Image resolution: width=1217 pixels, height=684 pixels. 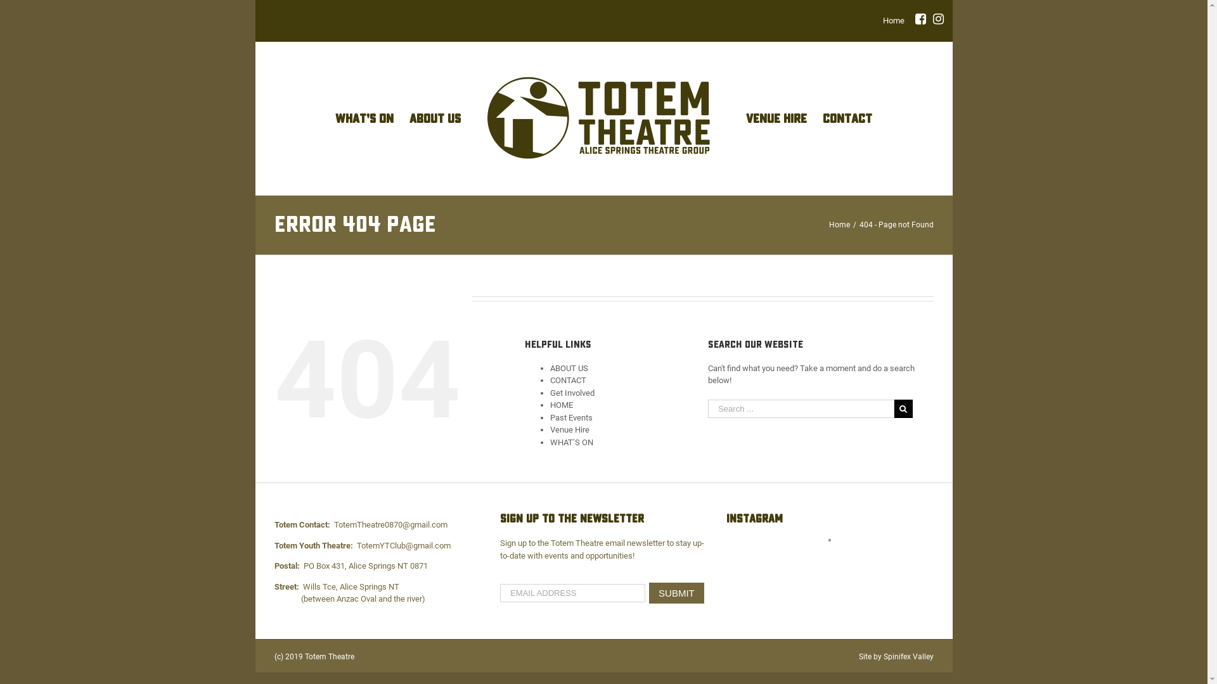 What do you see at coordinates (403, 546) in the screenshot?
I see `TotemYTClub@gmail.com` at bounding box center [403, 546].